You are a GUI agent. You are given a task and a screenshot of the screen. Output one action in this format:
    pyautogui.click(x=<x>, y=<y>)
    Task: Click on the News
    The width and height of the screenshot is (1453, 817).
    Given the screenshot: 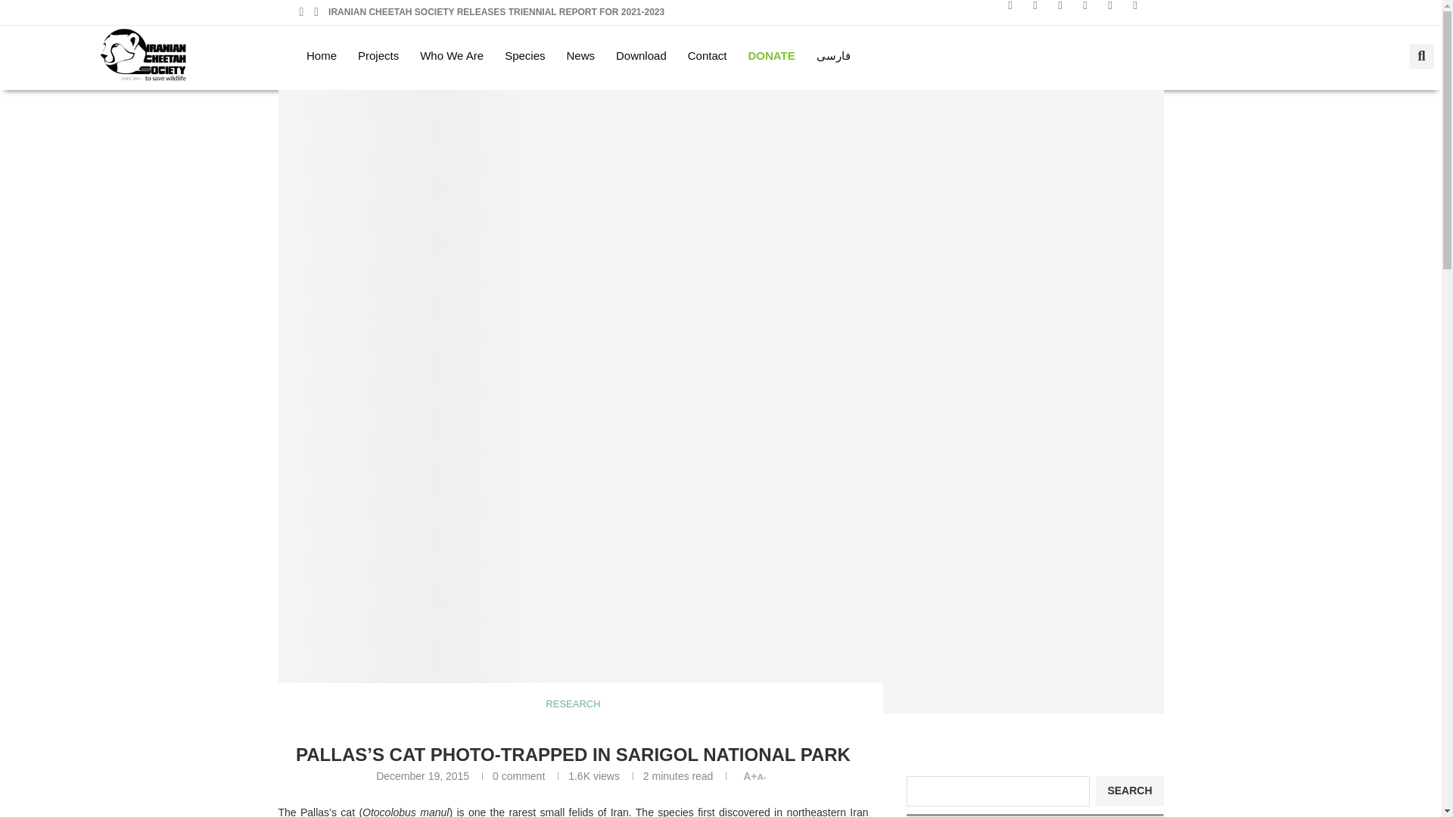 What is the action you would take?
    pyautogui.click(x=580, y=56)
    